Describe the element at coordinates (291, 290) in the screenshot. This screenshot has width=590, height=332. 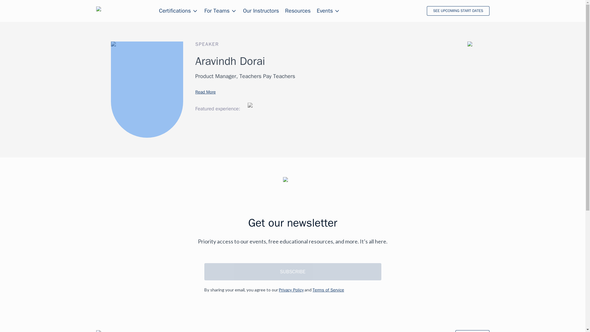
I see `Privacy Policy` at that location.